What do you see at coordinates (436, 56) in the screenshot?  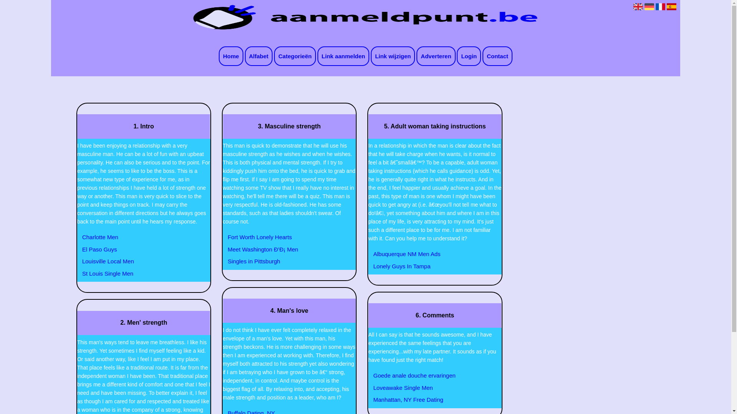 I see `Adverteren` at bounding box center [436, 56].